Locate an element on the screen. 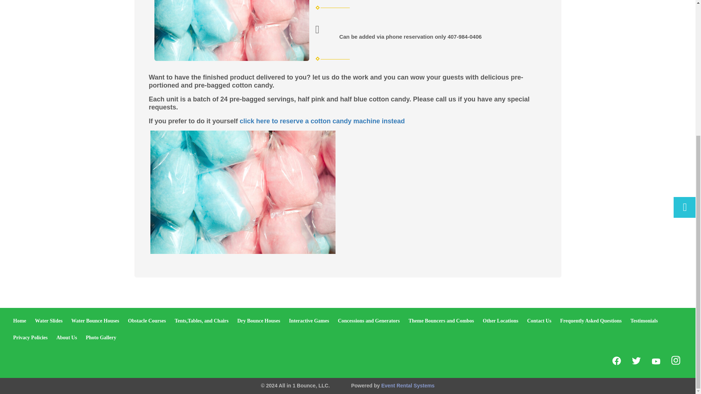 The image size is (701, 394). click here to reserve a cotton candy machine instead is located at coordinates (322, 121).